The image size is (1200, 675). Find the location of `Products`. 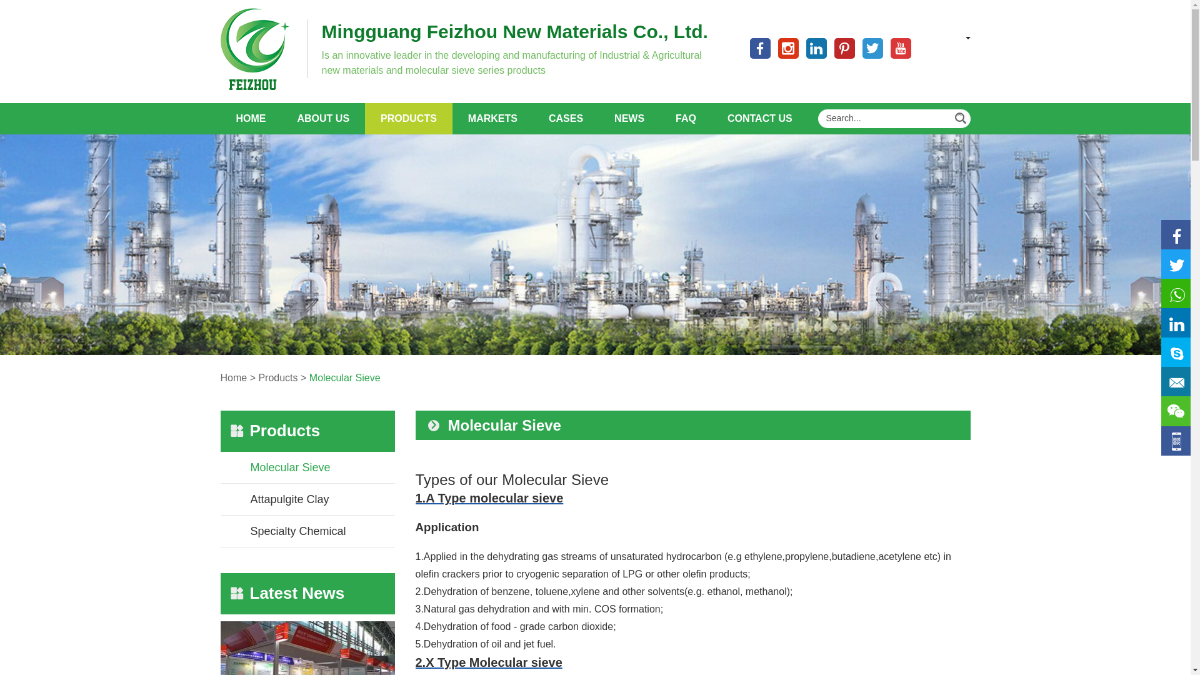

Products is located at coordinates (408, 119).